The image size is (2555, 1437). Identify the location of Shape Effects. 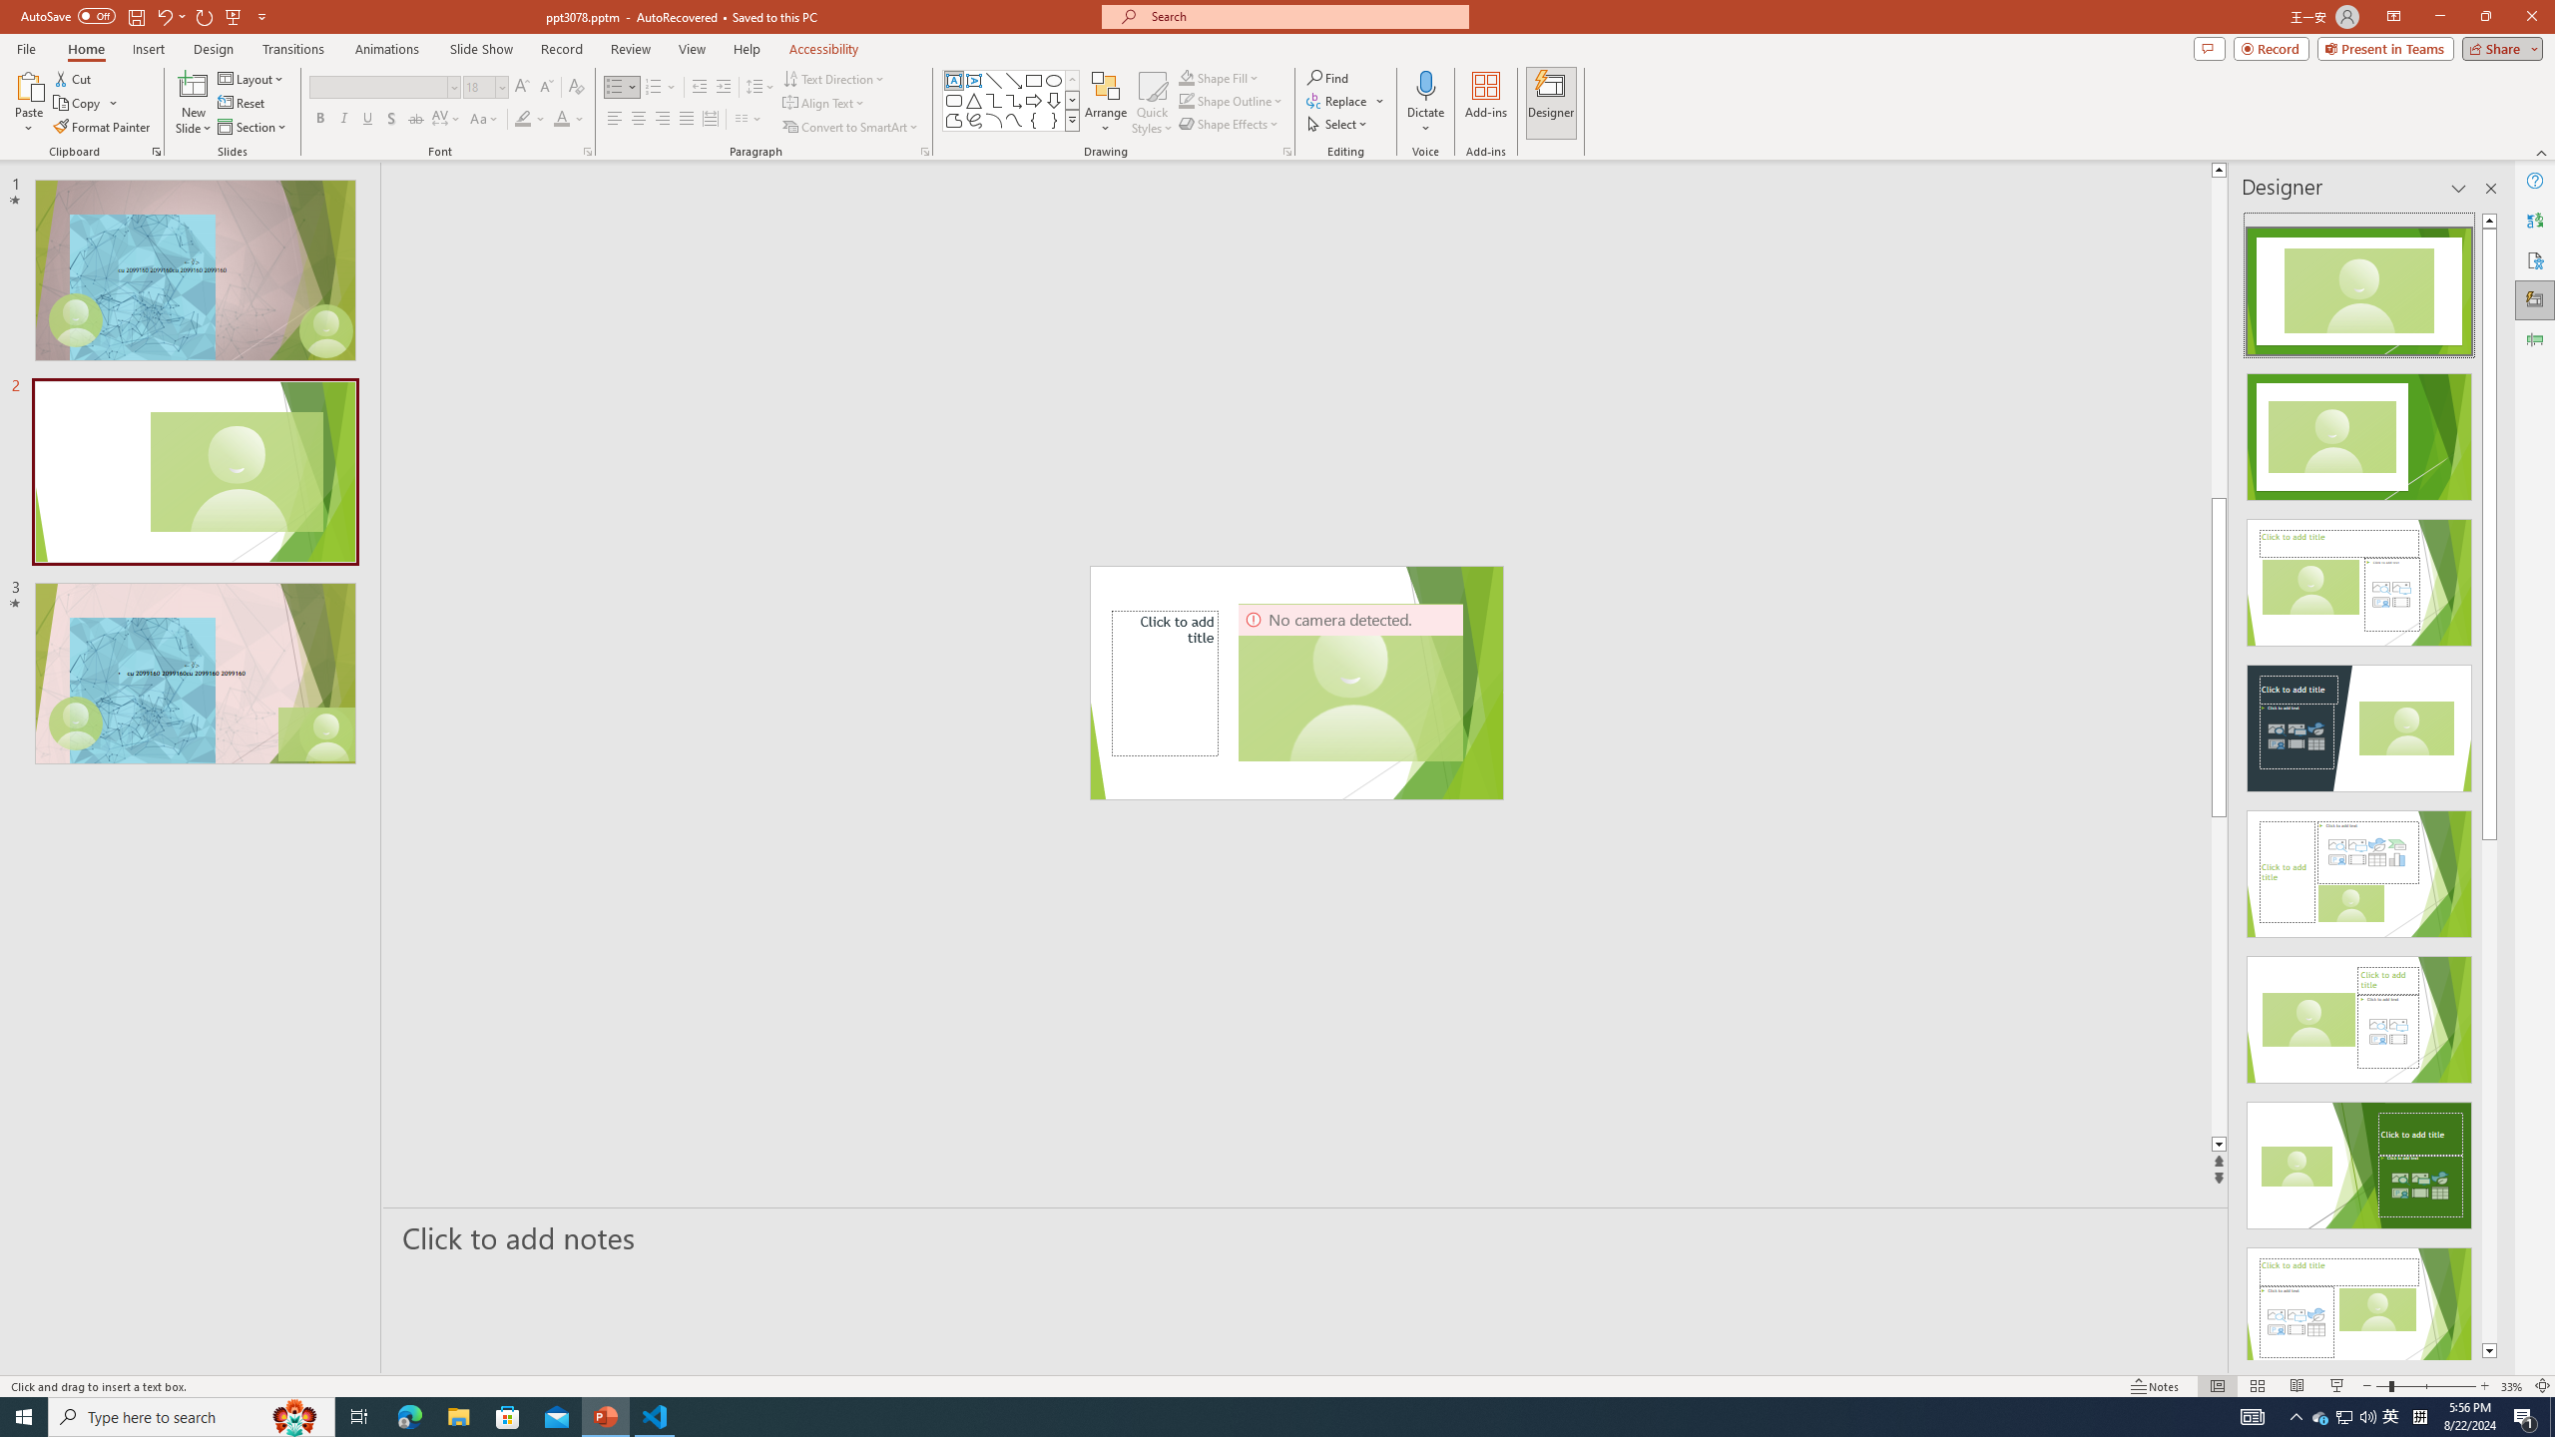
(1230, 124).